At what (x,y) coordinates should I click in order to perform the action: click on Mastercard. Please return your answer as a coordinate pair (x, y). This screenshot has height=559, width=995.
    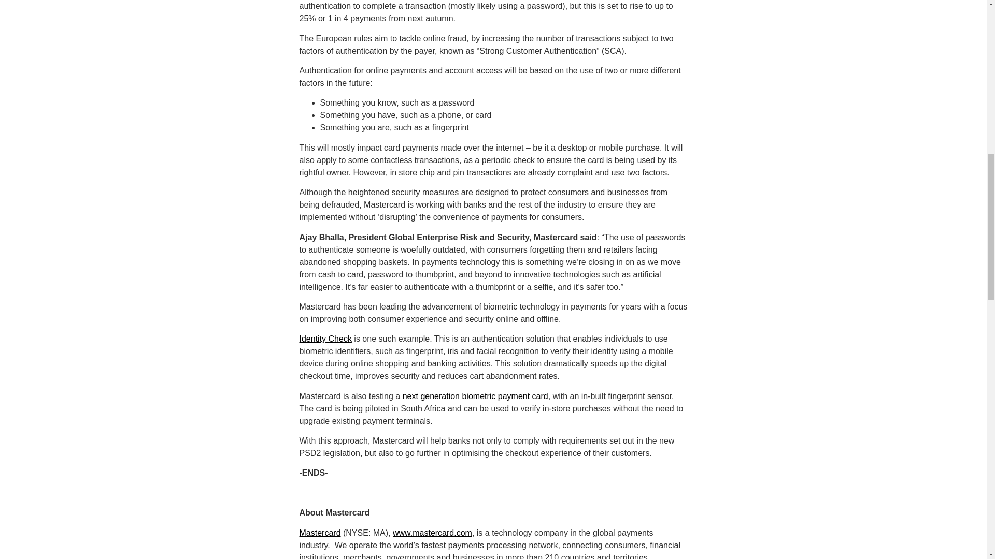
    Looking at the image, I should click on (320, 532).